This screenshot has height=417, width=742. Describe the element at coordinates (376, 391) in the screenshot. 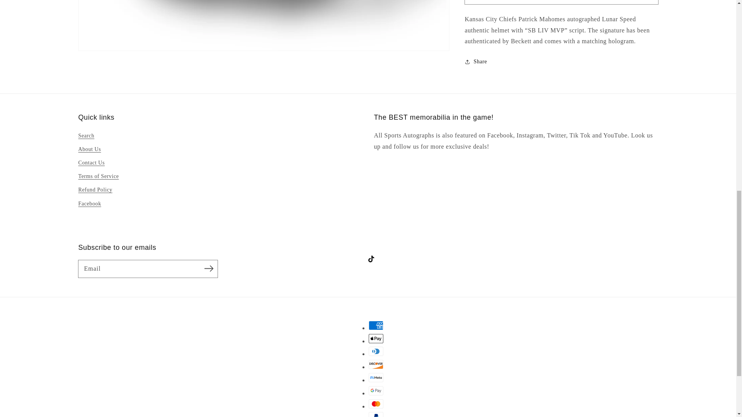

I see `Google Pay` at that location.